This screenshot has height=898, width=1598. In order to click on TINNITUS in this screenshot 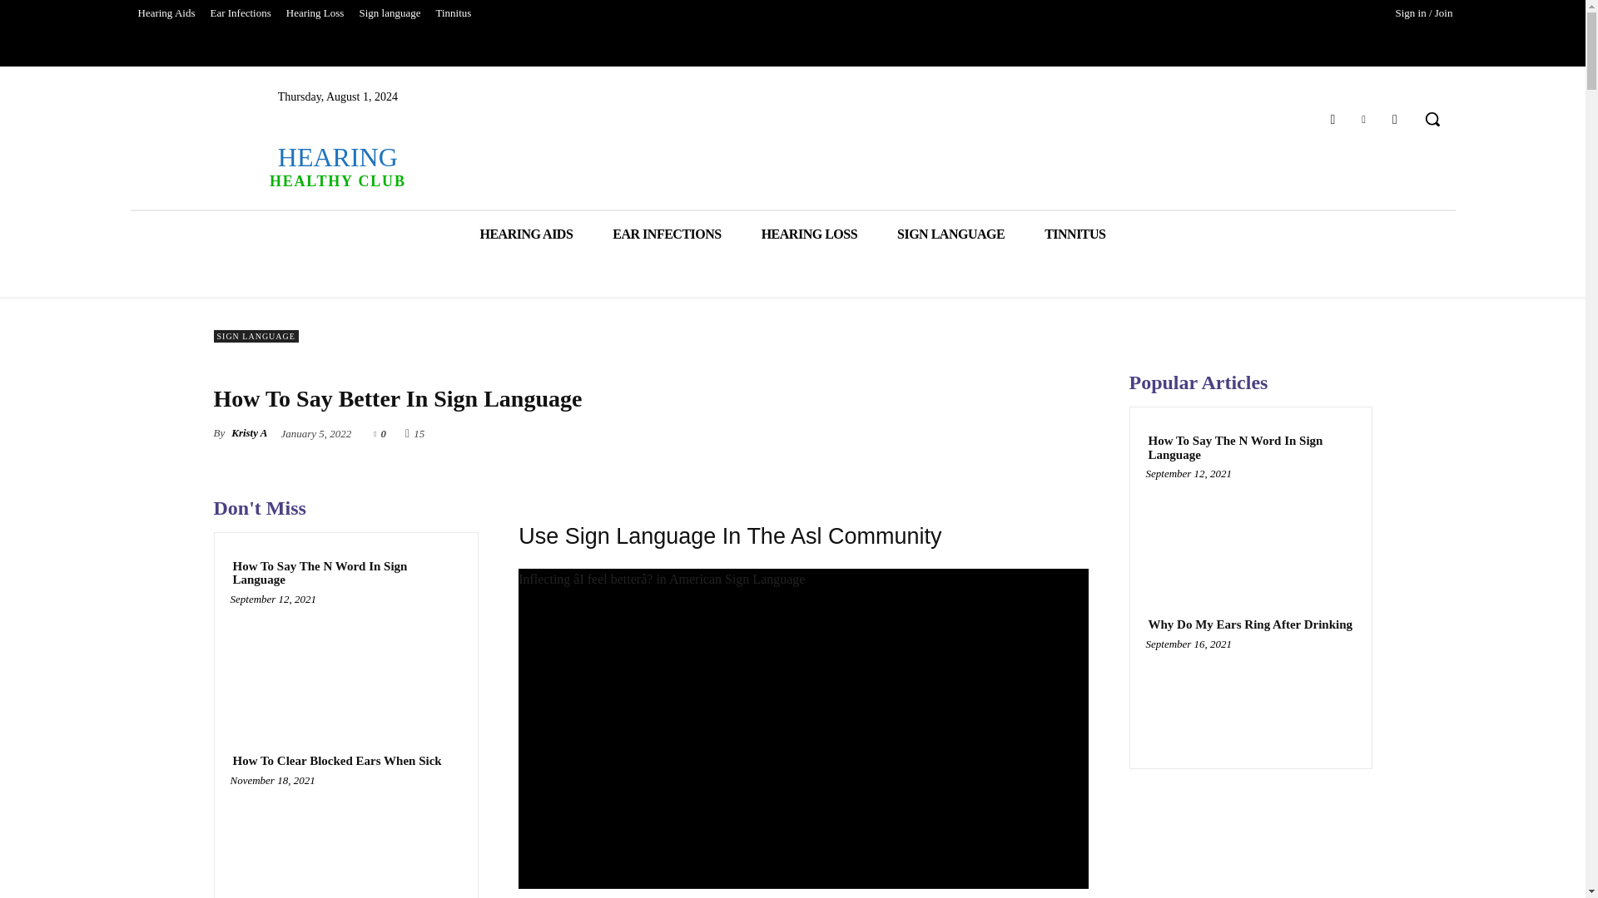, I will do `click(345, 841)`.